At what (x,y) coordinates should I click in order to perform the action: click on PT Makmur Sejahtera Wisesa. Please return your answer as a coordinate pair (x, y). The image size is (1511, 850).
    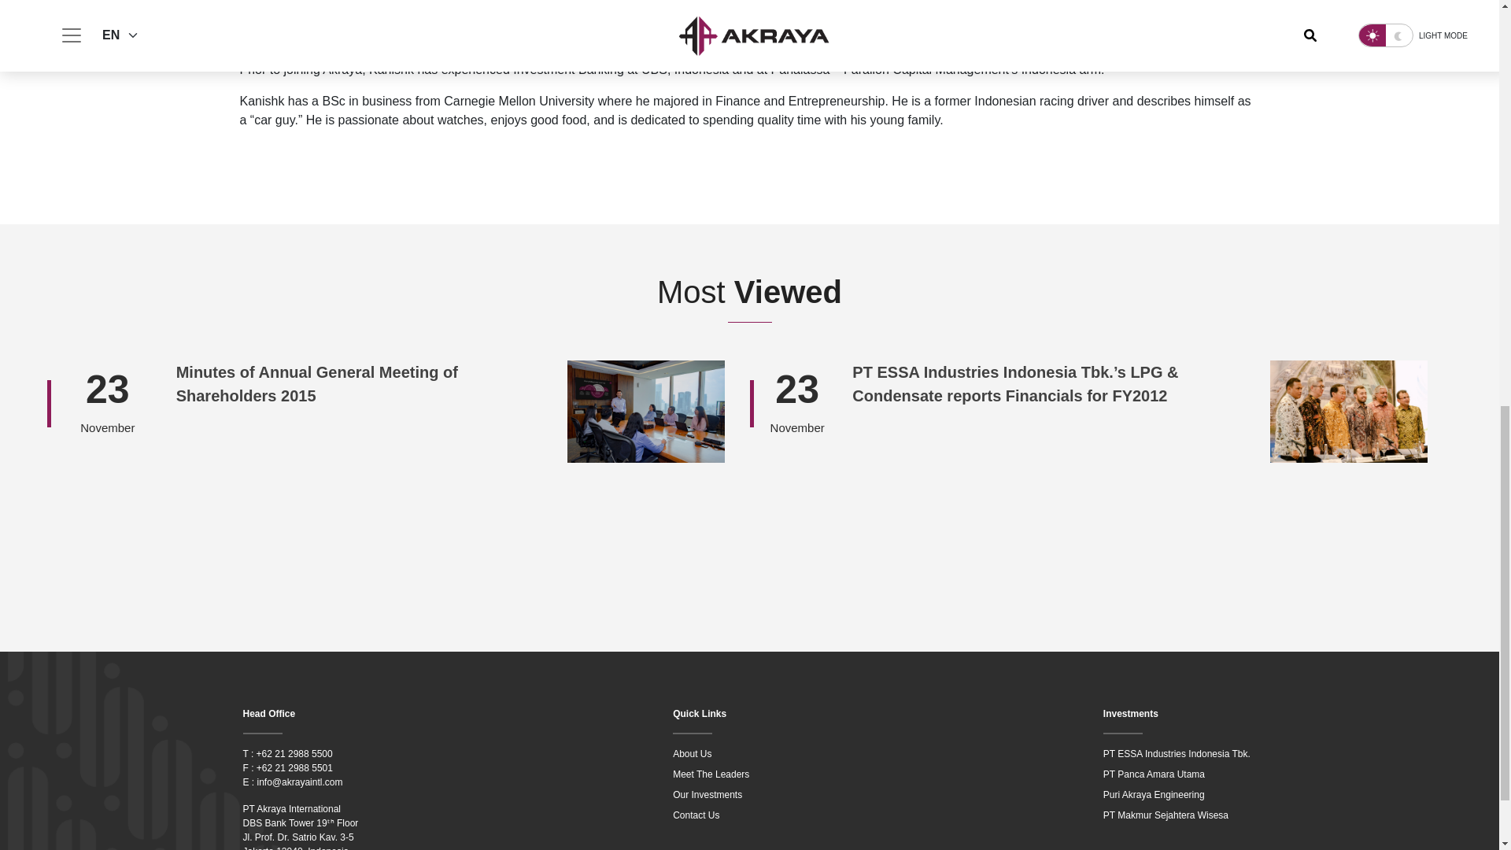
    Looking at the image, I should click on (1180, 815).